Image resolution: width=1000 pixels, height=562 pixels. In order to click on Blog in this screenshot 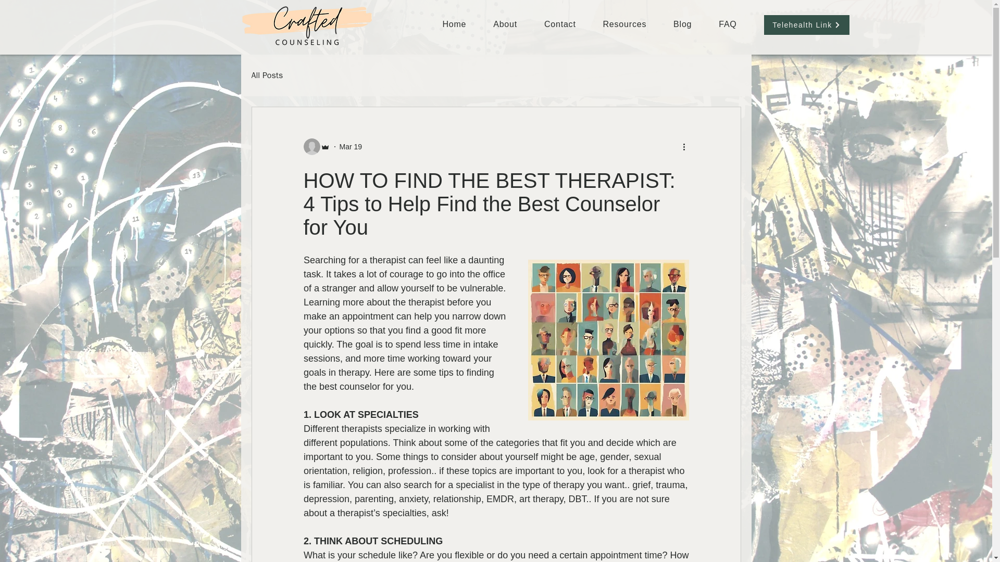, I will do `click(682, 24)`.